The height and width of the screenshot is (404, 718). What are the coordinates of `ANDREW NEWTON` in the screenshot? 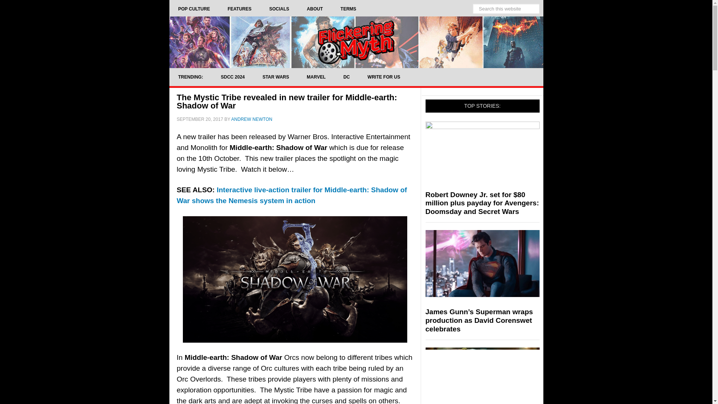 It's located at (251, 119).